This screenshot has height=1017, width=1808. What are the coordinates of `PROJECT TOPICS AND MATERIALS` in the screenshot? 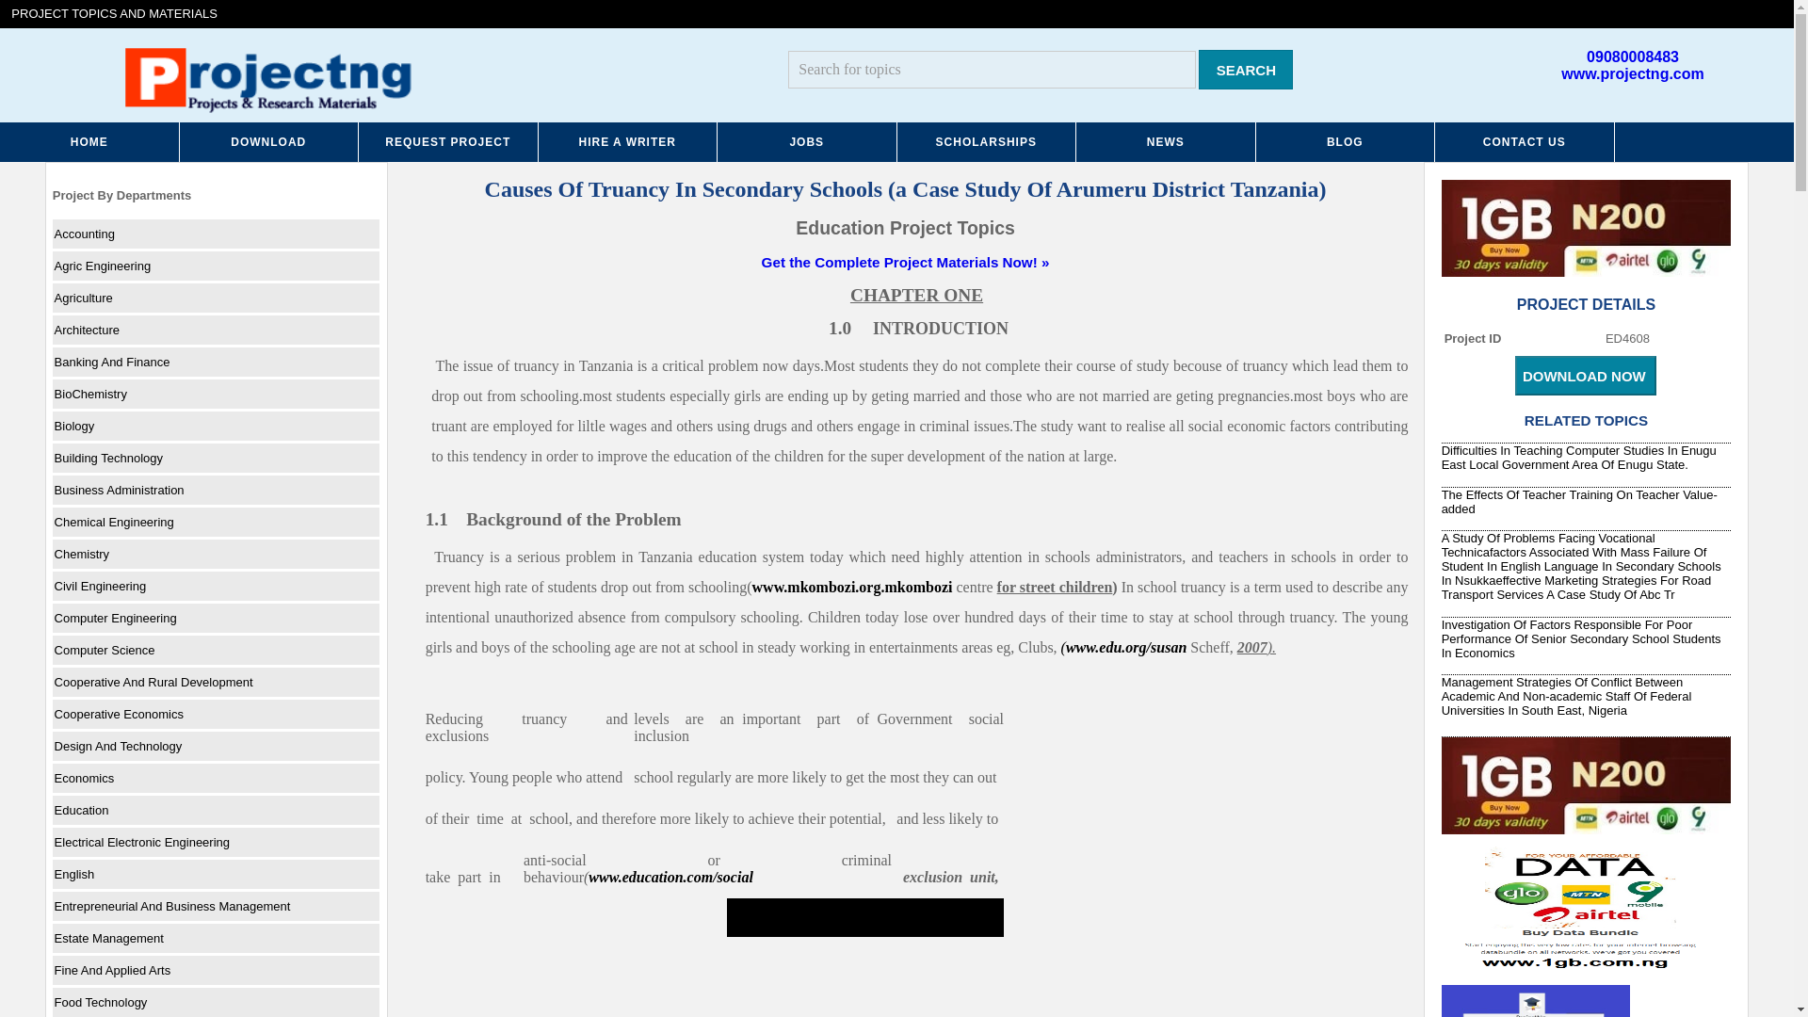 It's located at (115, 13).